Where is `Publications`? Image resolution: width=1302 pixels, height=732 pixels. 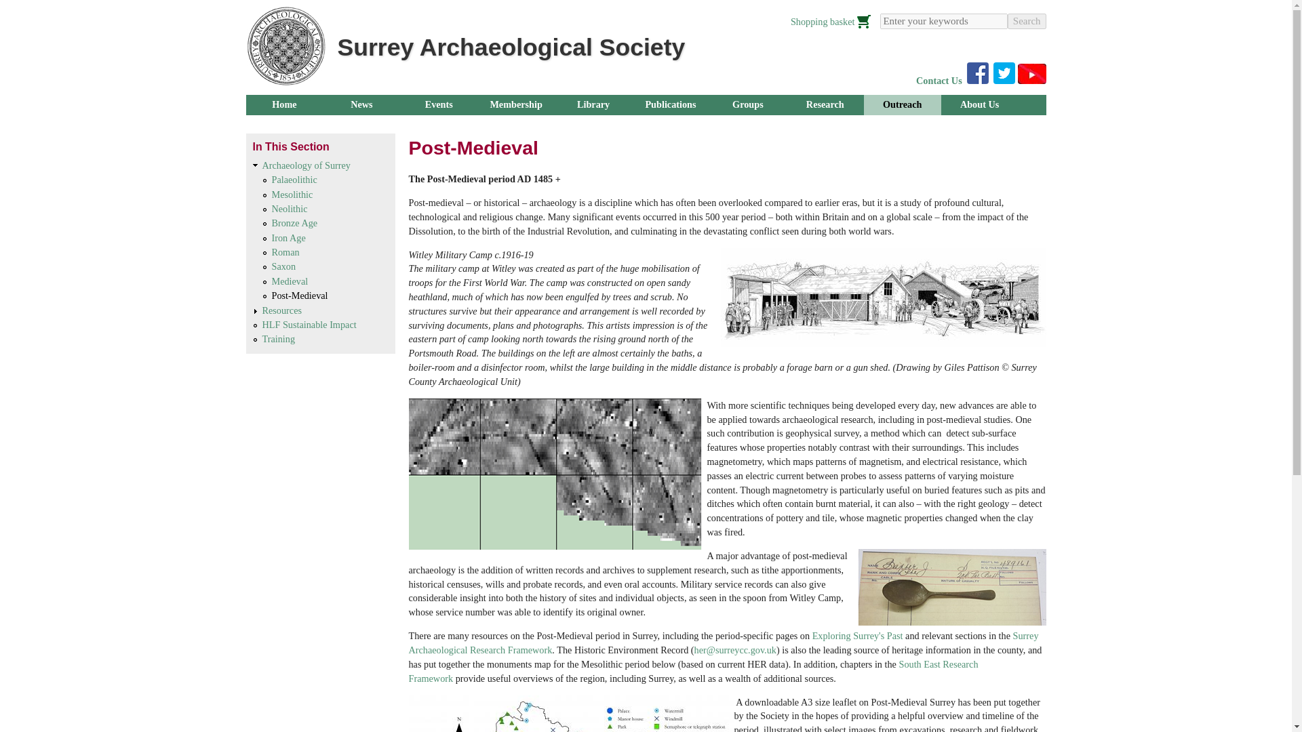
Publications is located at coordinates (670, 104).